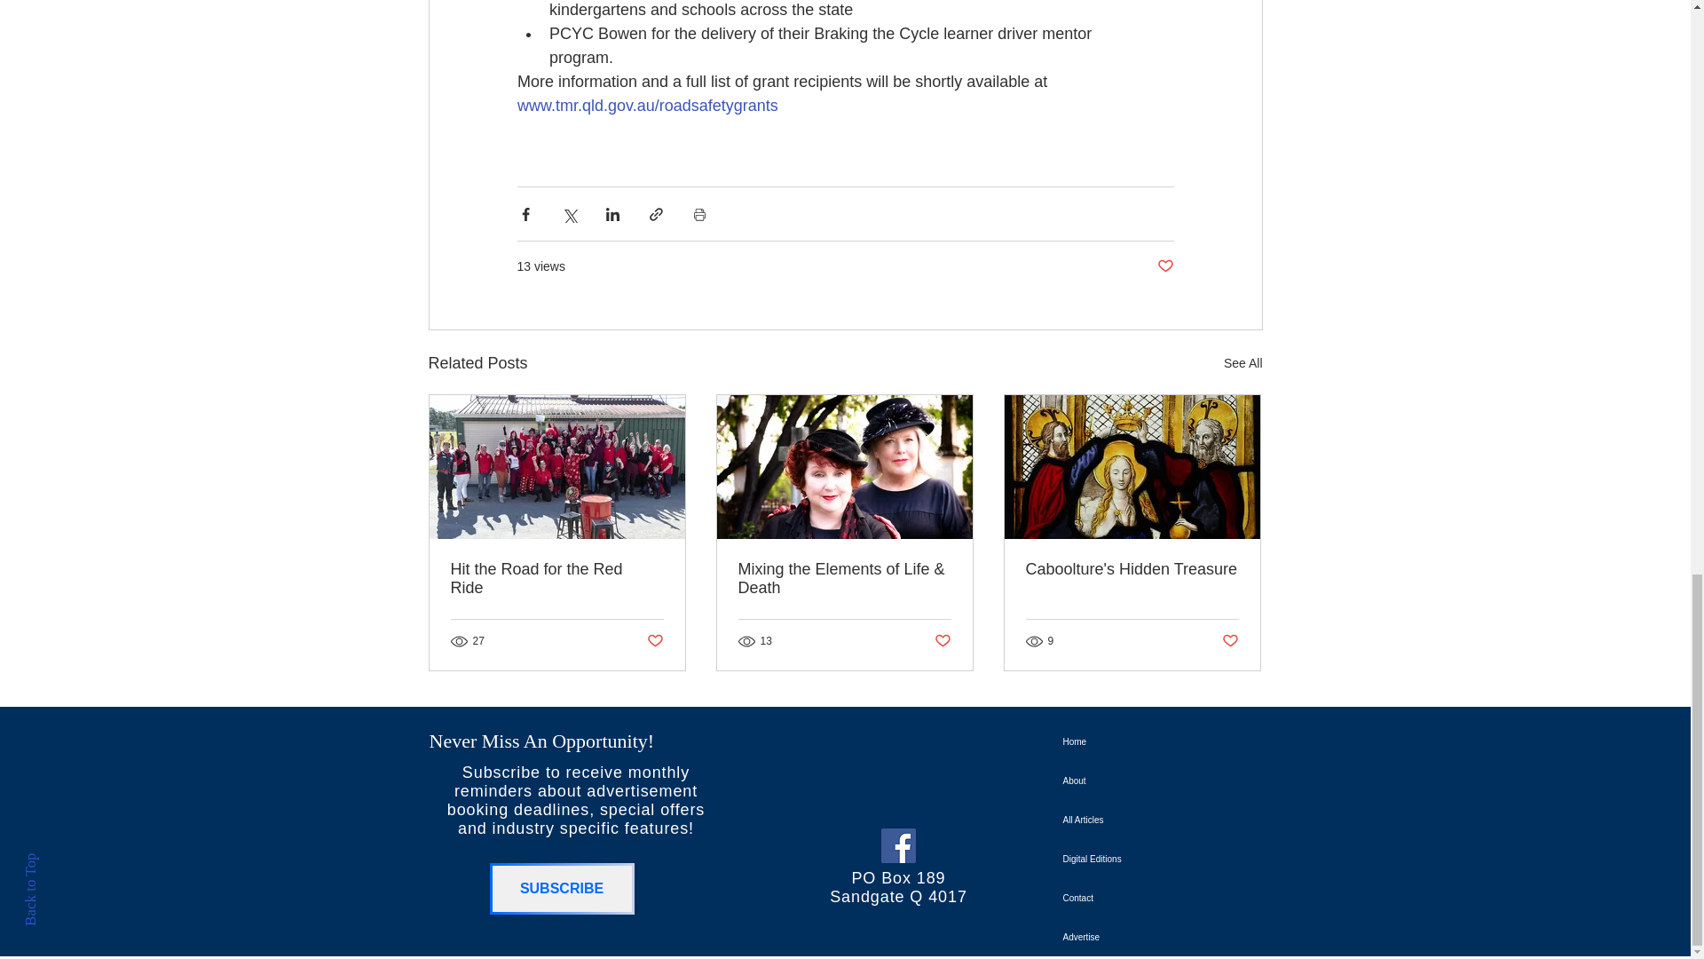  Describe the element at coordinates (1111, 899) in the screenshot. I see `Contact` at that location.